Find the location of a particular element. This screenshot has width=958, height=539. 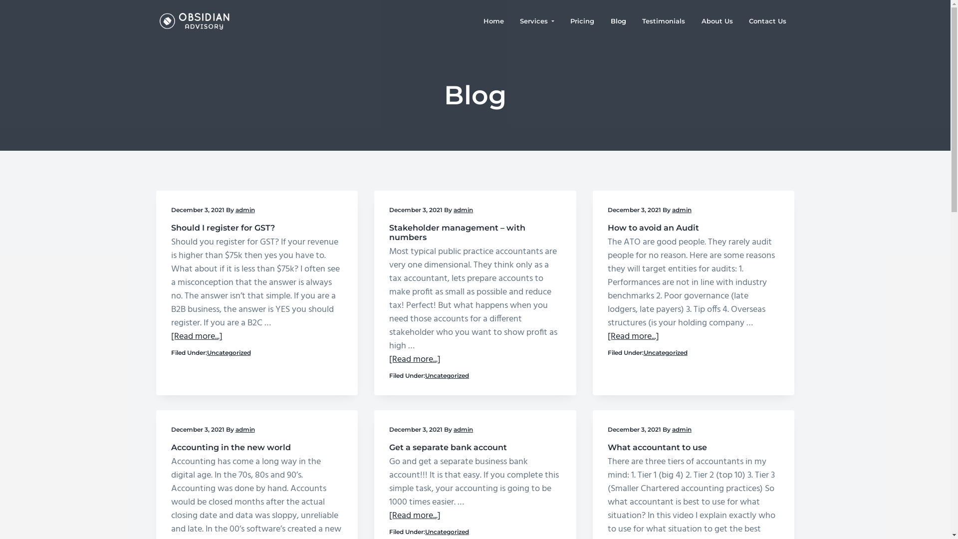

Obsidian Advisory - Sydney Accounting Firm is located at coordinates (255, 34).